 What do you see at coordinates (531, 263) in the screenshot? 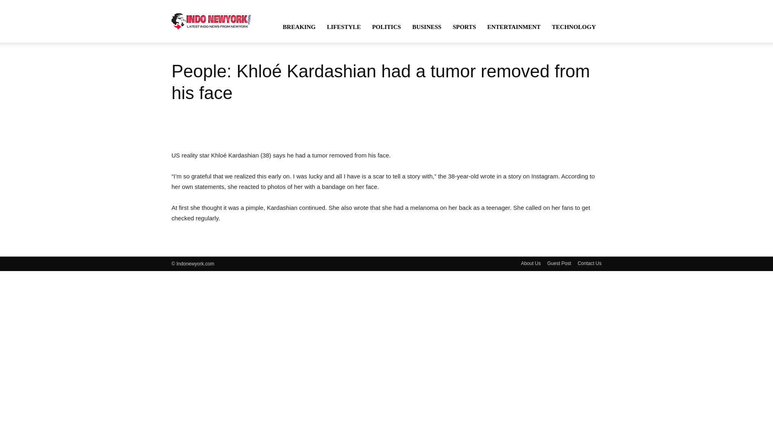
I see `About Us` at bounding box center [531, 263].